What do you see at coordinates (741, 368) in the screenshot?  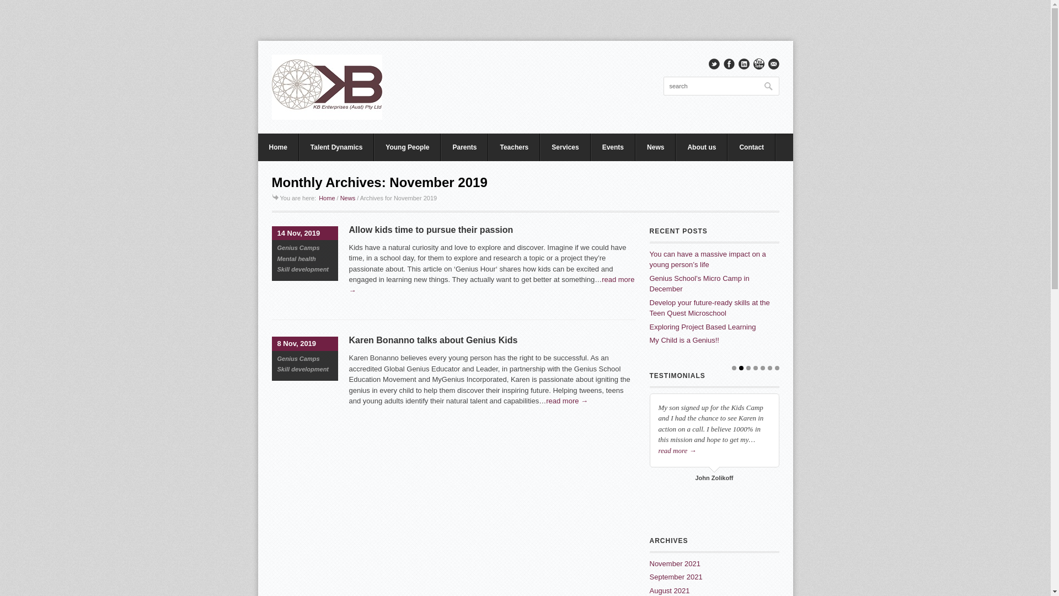 I see `2` at bounding box center [741, 368].